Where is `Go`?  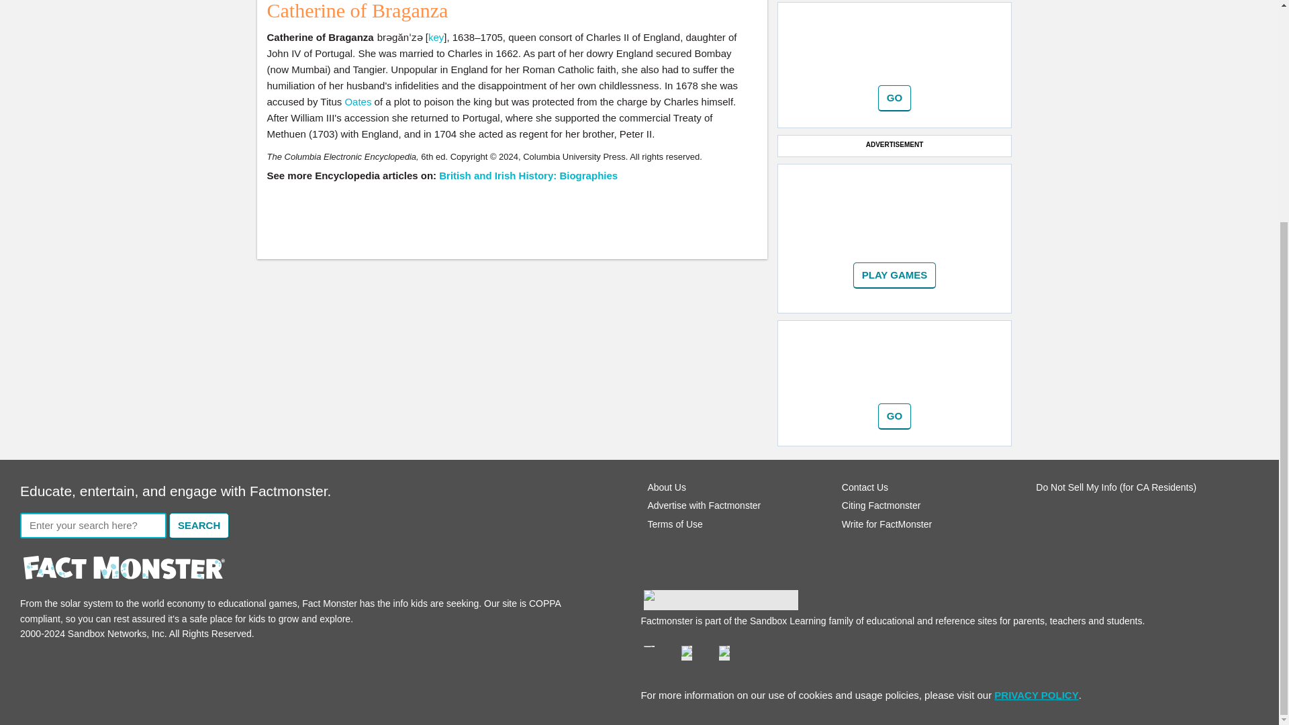 Go is located at coordinates (894, 98).